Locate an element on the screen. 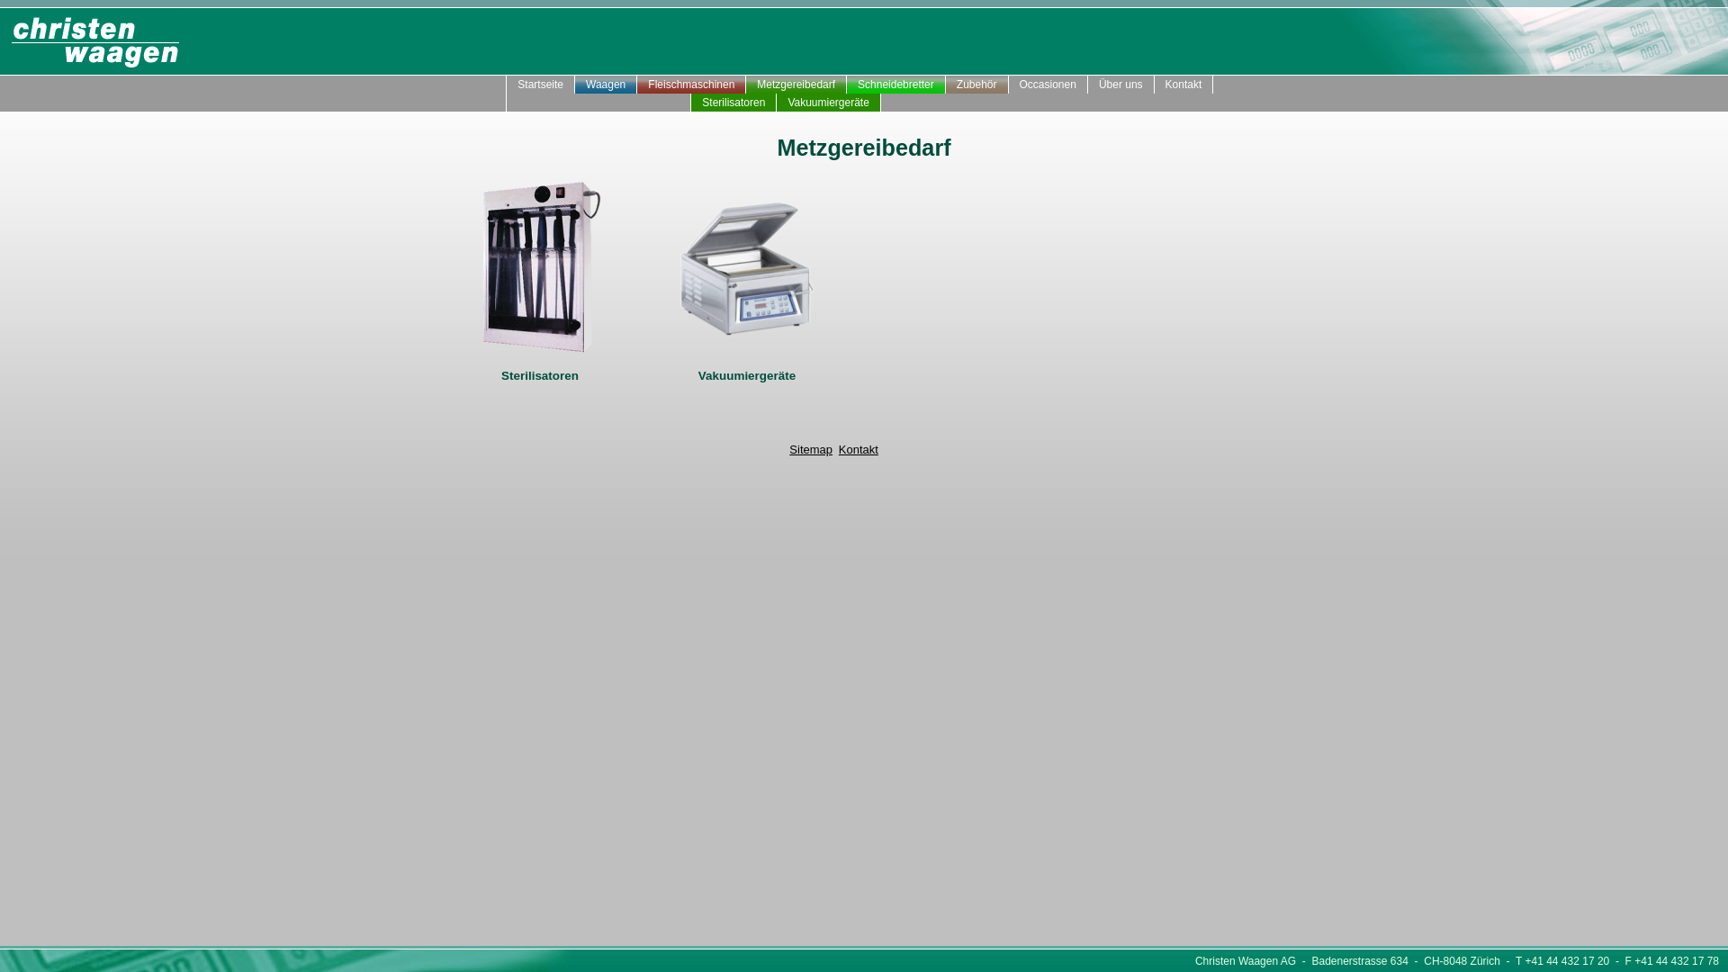 The width and height of the screenshot is (1728, 972). Kontakt is located at coordinates (859, 450).